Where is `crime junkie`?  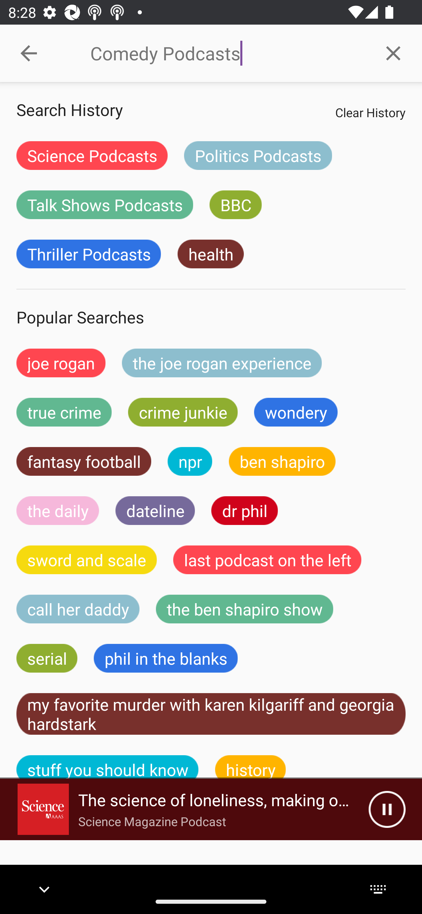
crime junkie is located at coordinates (183, 412).